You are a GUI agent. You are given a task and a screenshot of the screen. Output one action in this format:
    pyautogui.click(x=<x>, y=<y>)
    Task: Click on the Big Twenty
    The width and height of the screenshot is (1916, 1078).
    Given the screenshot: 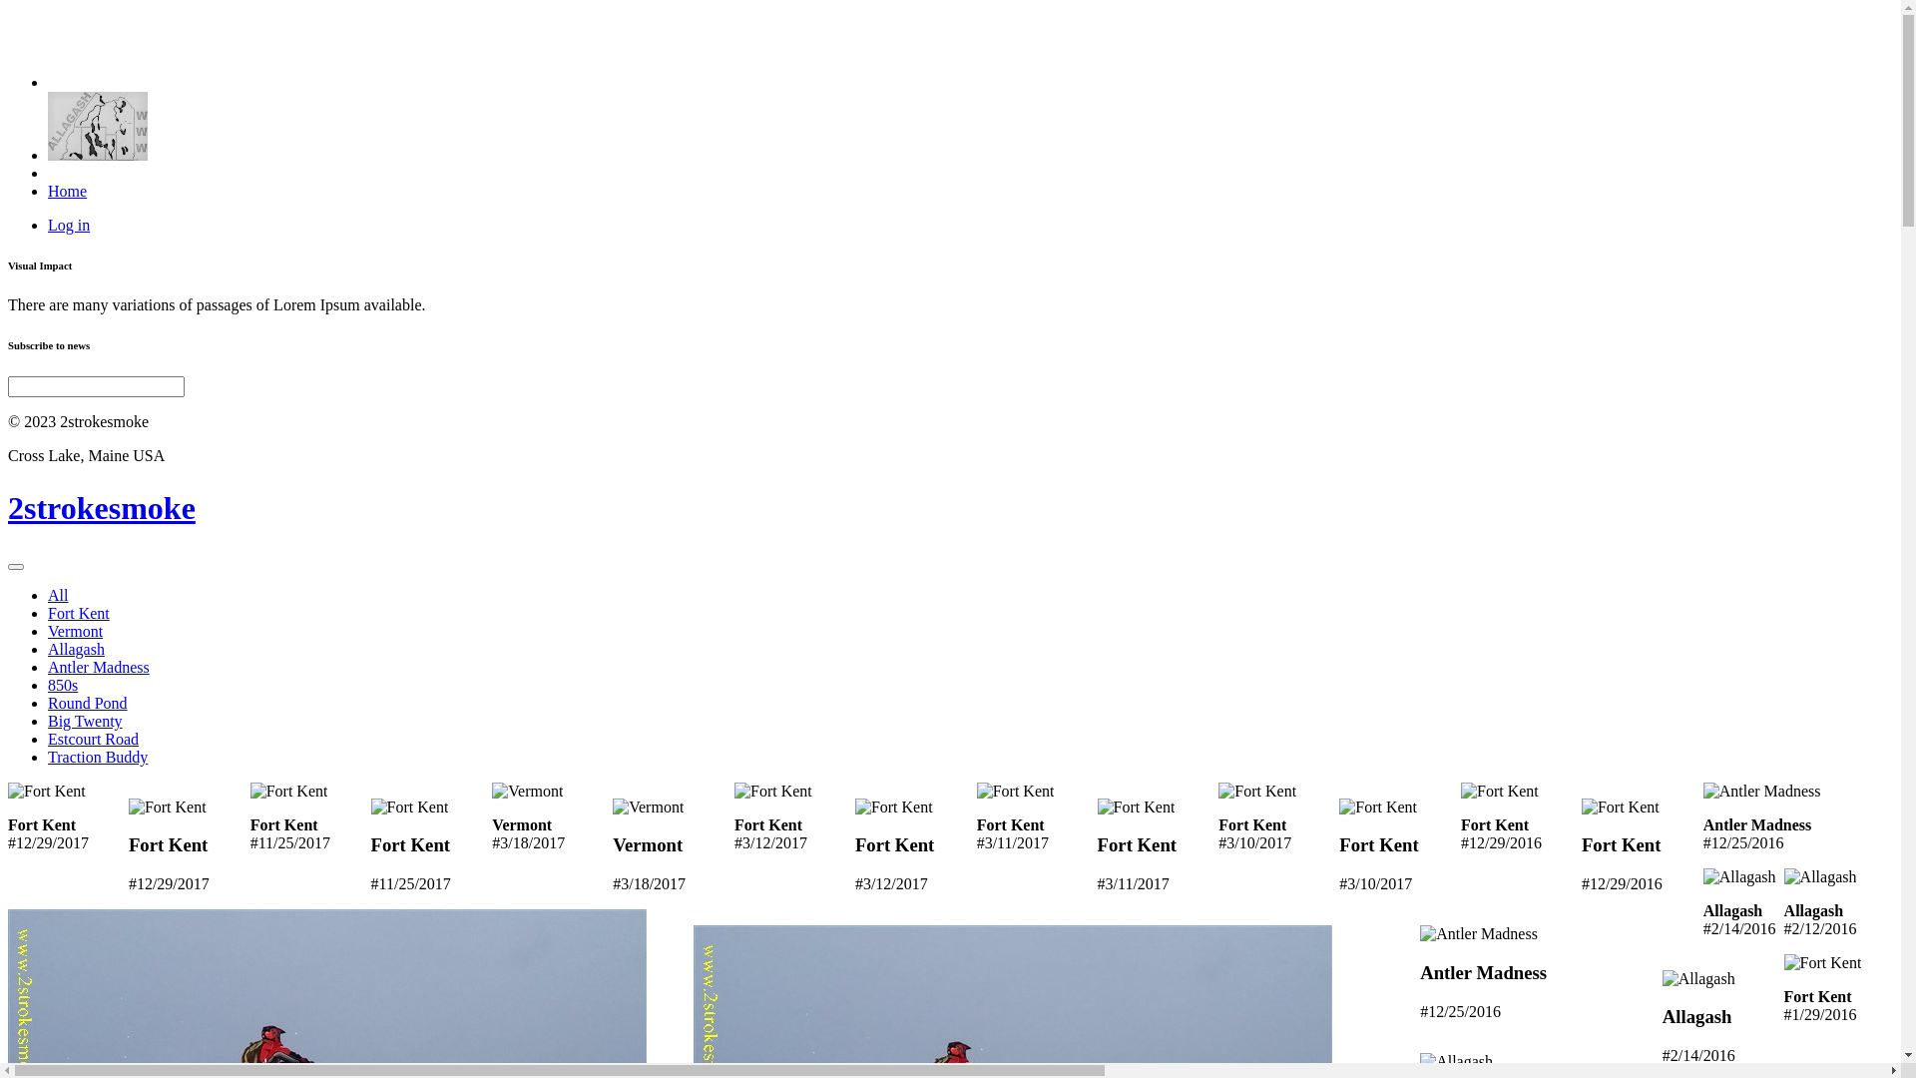 What is the action you would take?
    pyautogui.click(x=85, y=721)
    